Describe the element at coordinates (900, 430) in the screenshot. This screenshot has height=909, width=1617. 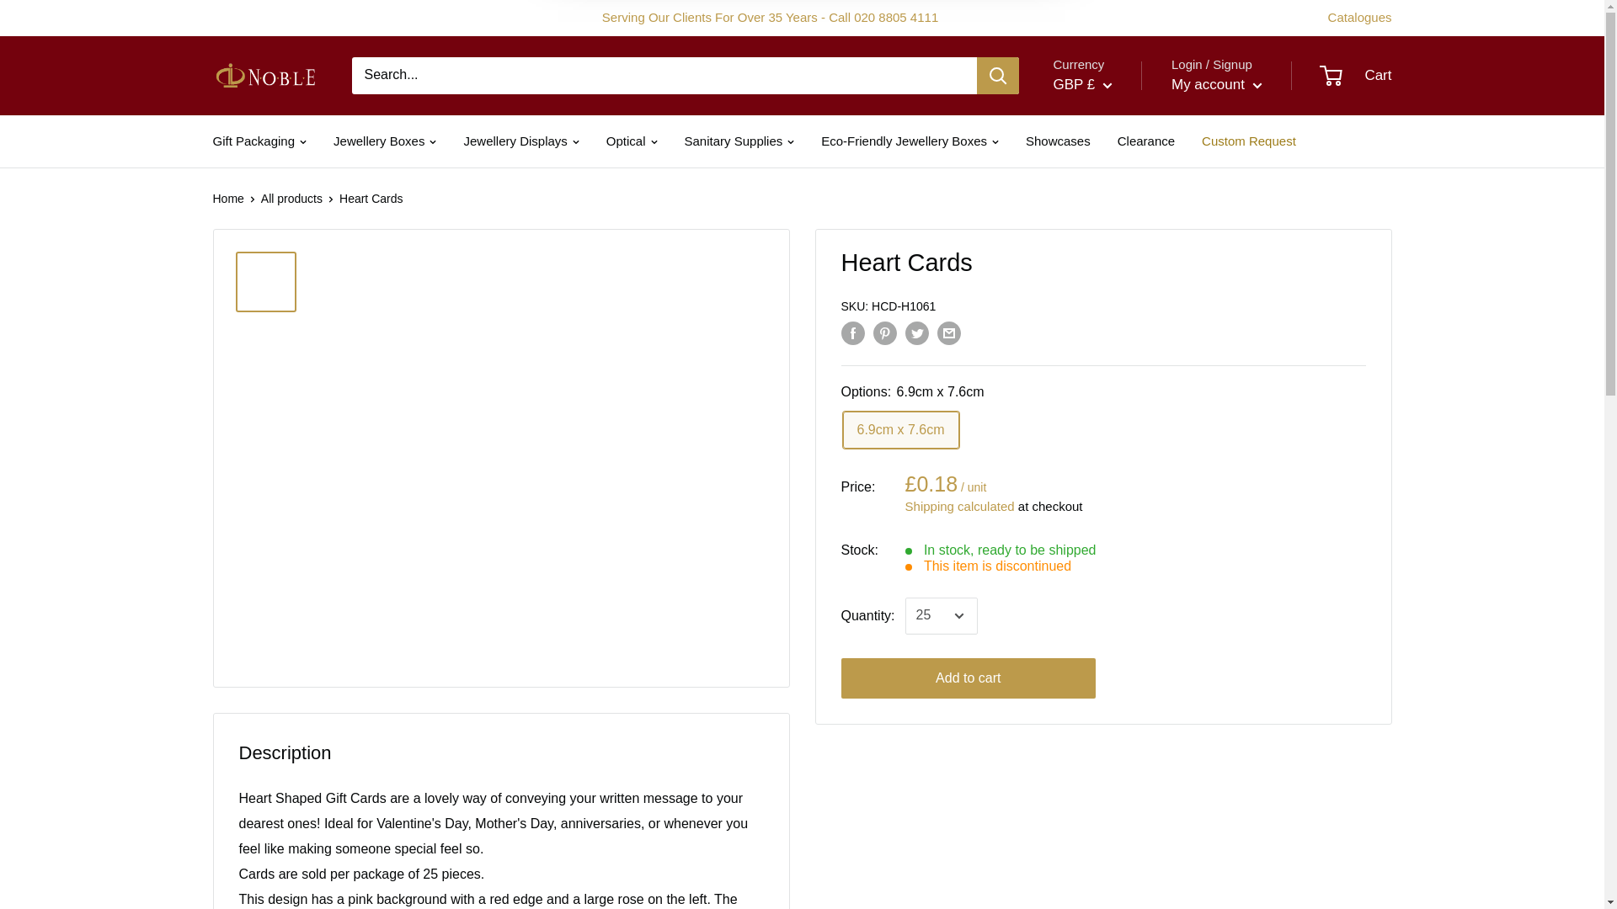
I see `6.9cm x 7.6cm` at that location.